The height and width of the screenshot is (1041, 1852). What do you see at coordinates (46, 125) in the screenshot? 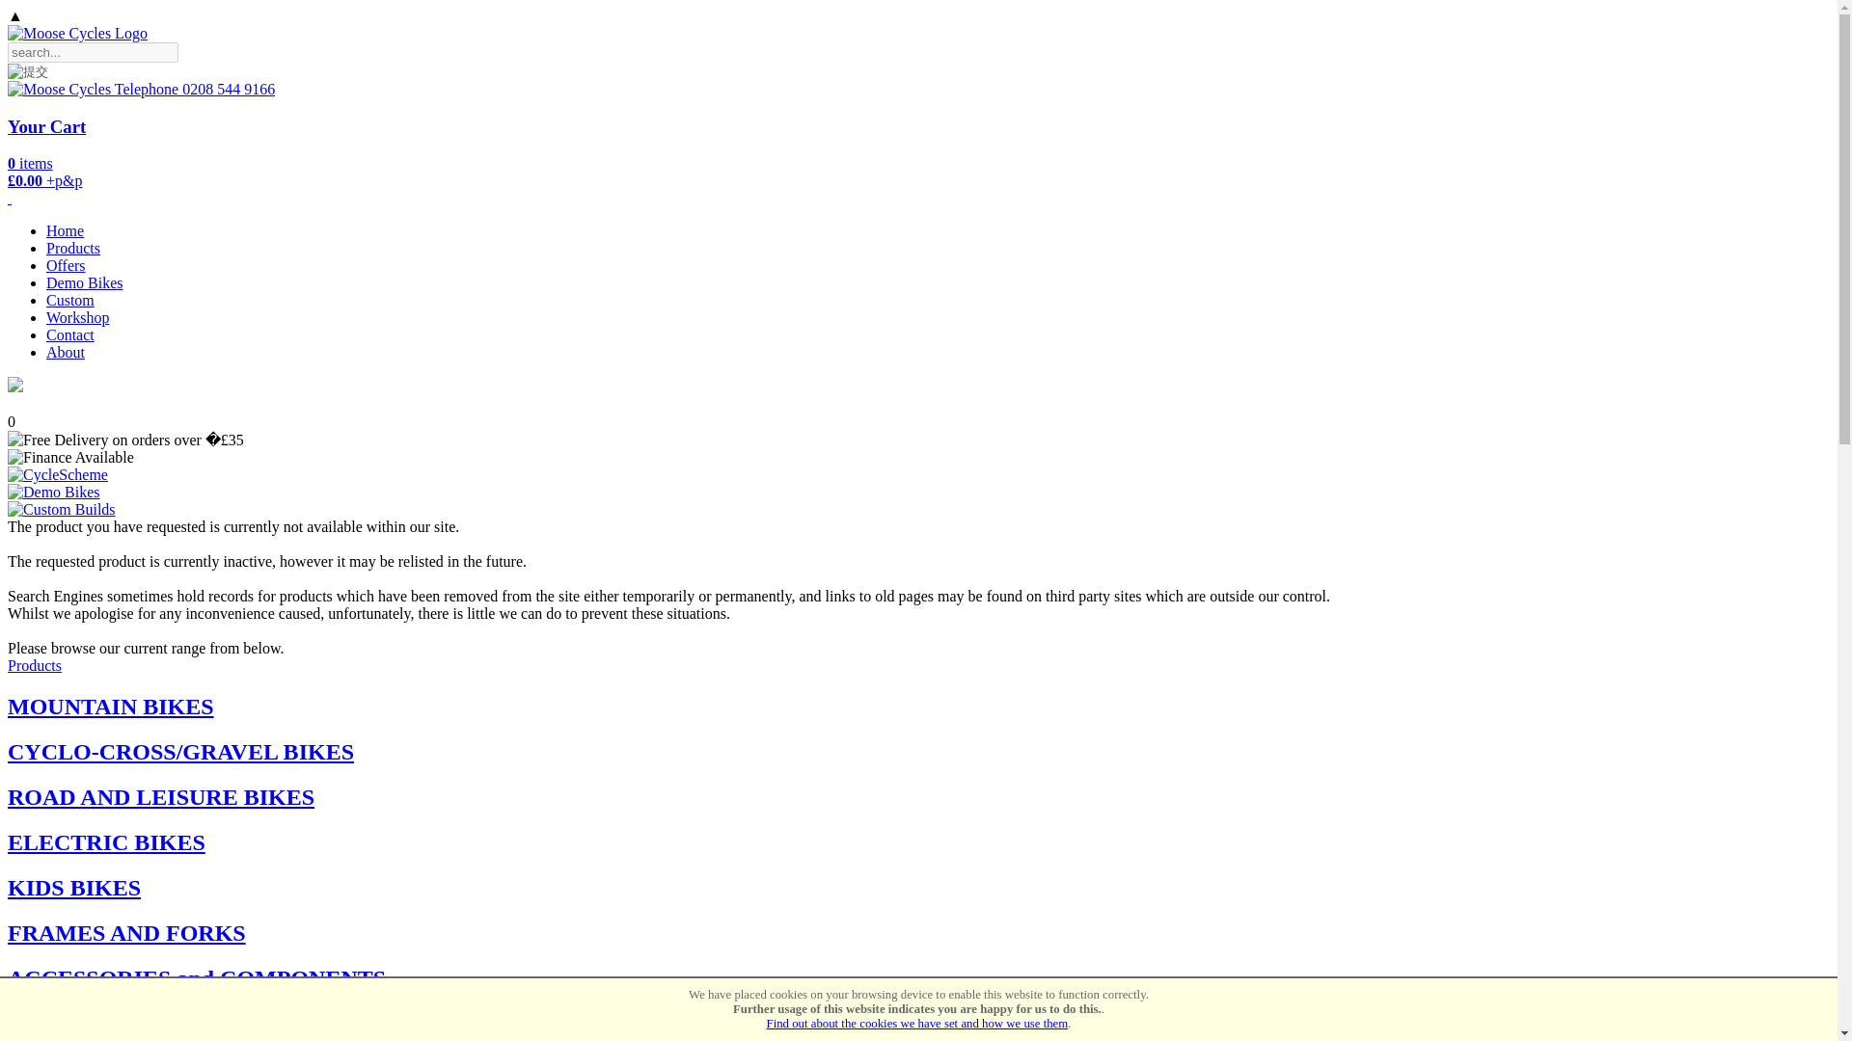
I see `Checkout` at bounding box center [46, 125].